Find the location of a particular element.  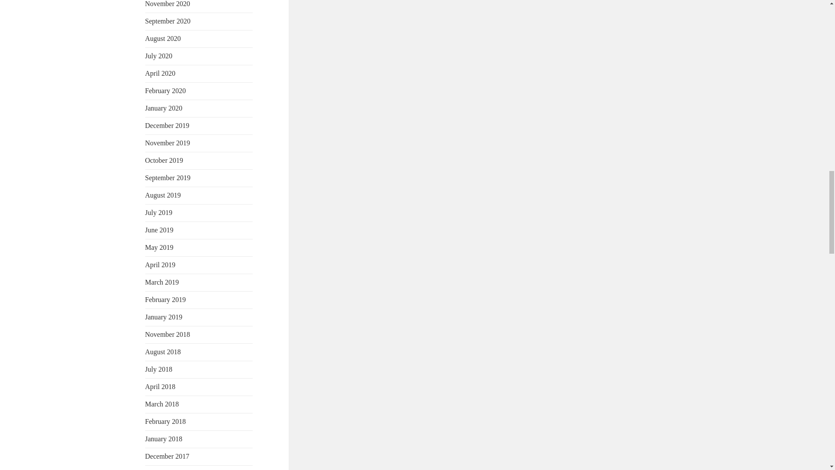

September 2019 is located at coordinates (168, 178).